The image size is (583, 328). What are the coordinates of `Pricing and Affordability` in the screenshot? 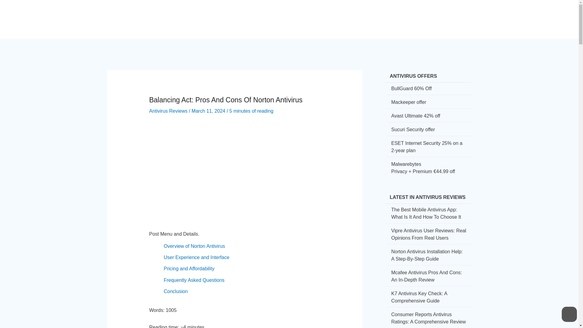 It's located at (189, 268).